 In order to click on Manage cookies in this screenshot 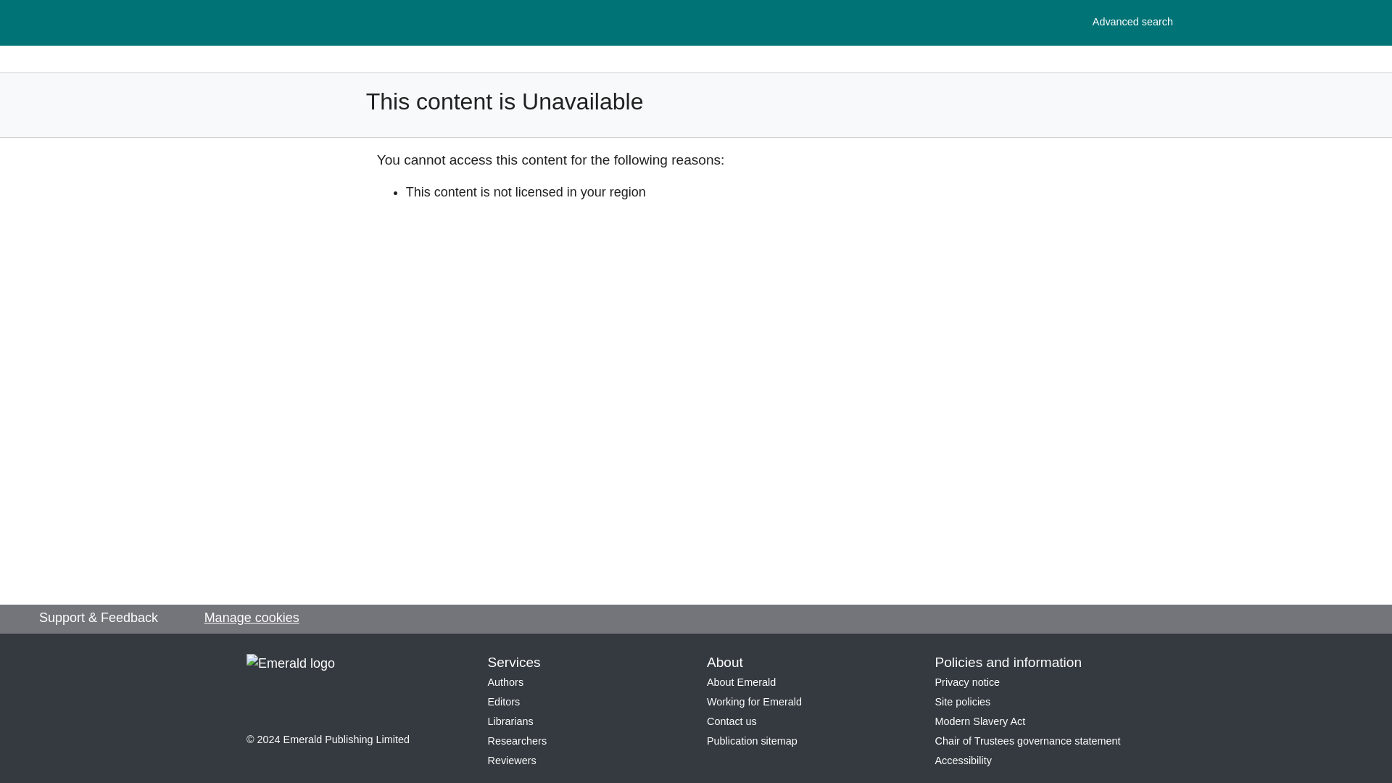, I will do `click(510, 721)`.